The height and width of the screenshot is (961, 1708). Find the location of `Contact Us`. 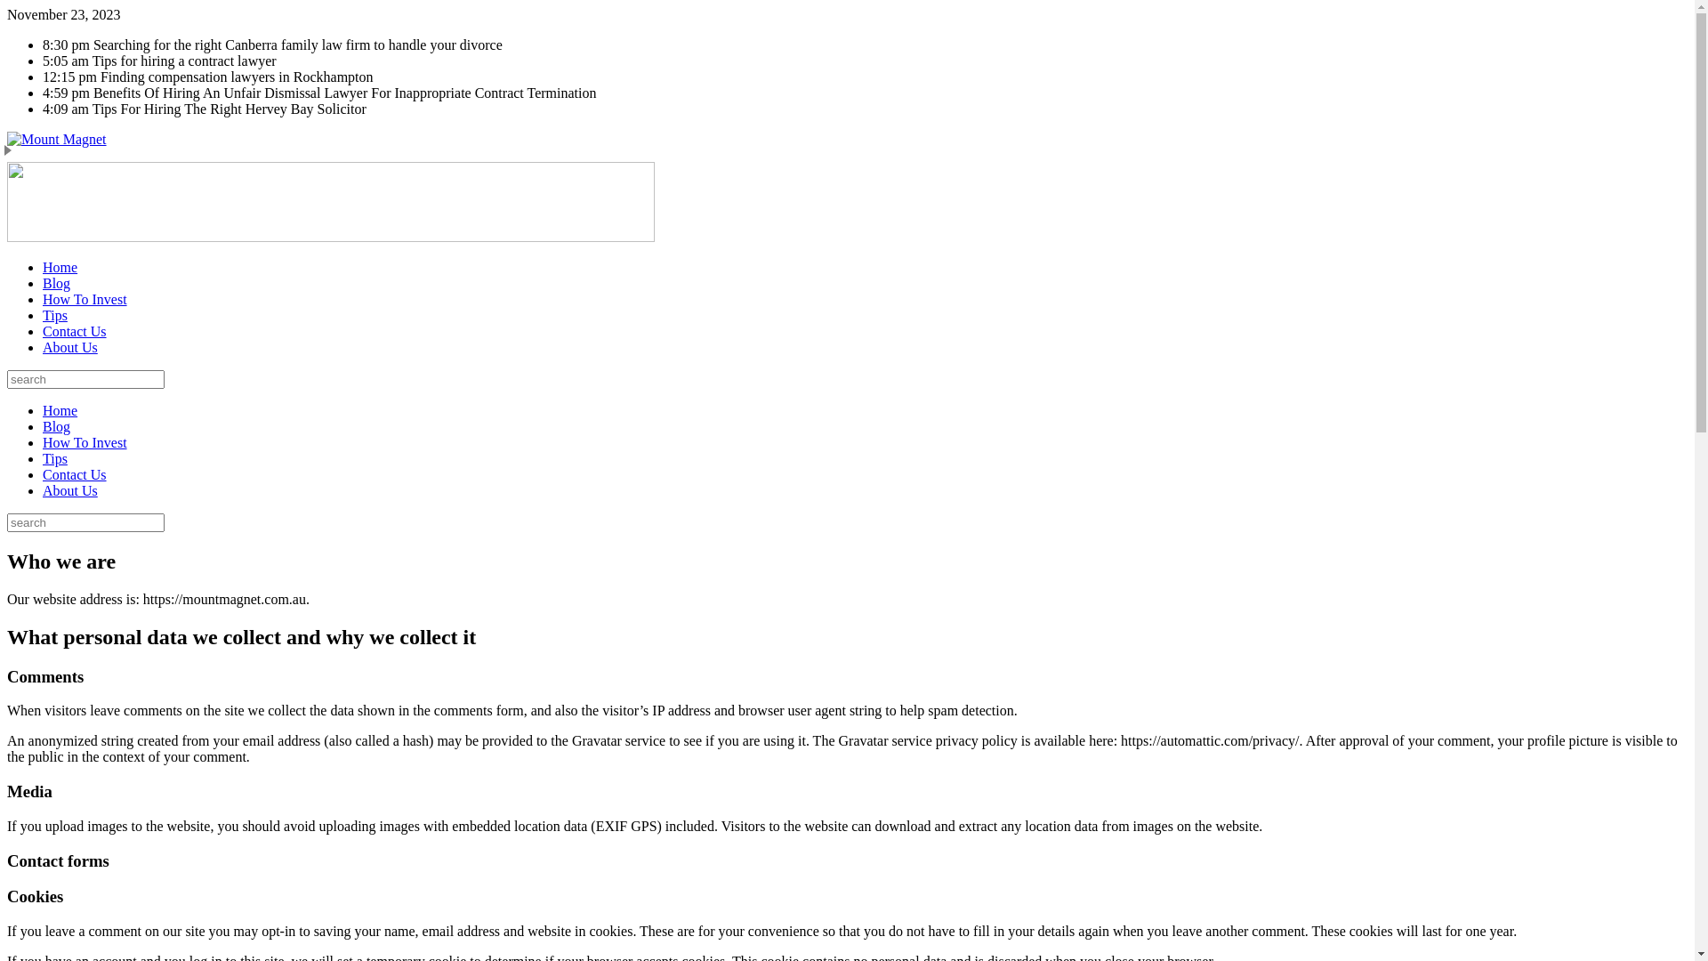

Contact Us is located at coordinates (75, 475).